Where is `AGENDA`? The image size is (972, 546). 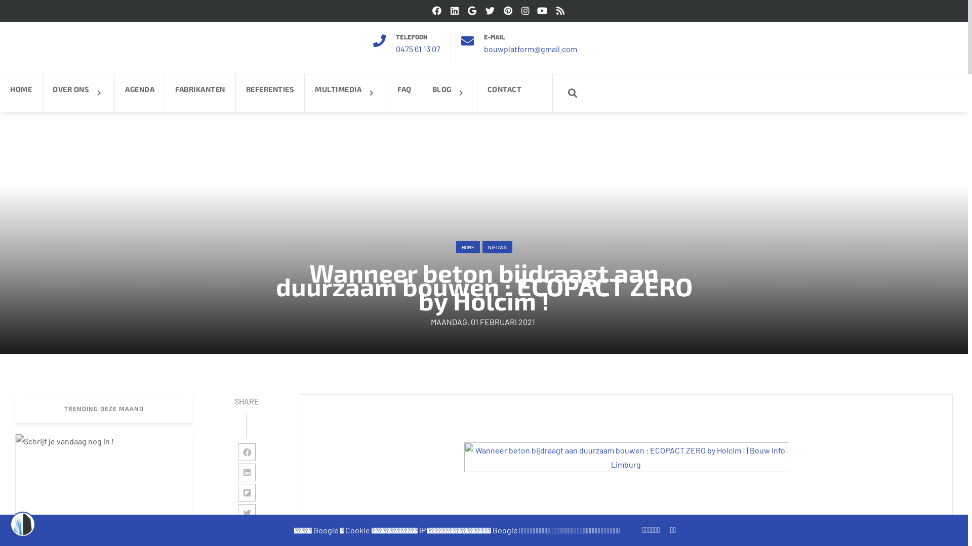
AGENDA is located at coordinates (140, 93).